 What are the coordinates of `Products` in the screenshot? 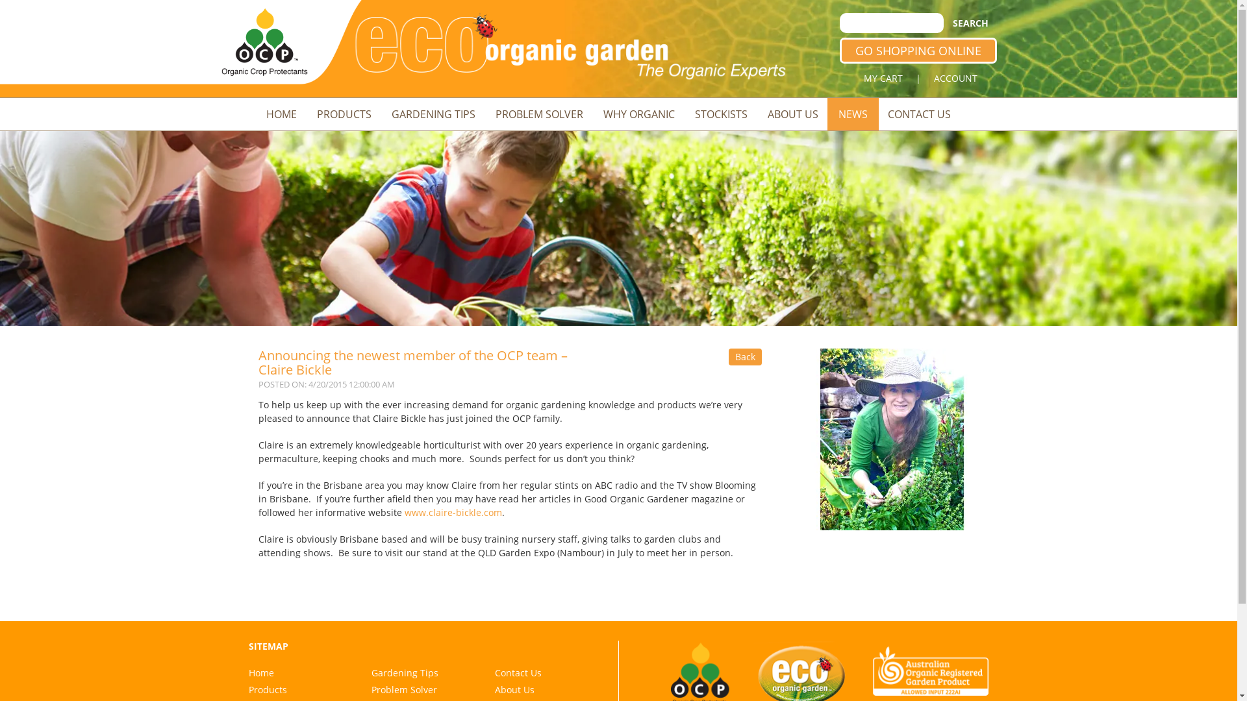 It's located at (268, 689).